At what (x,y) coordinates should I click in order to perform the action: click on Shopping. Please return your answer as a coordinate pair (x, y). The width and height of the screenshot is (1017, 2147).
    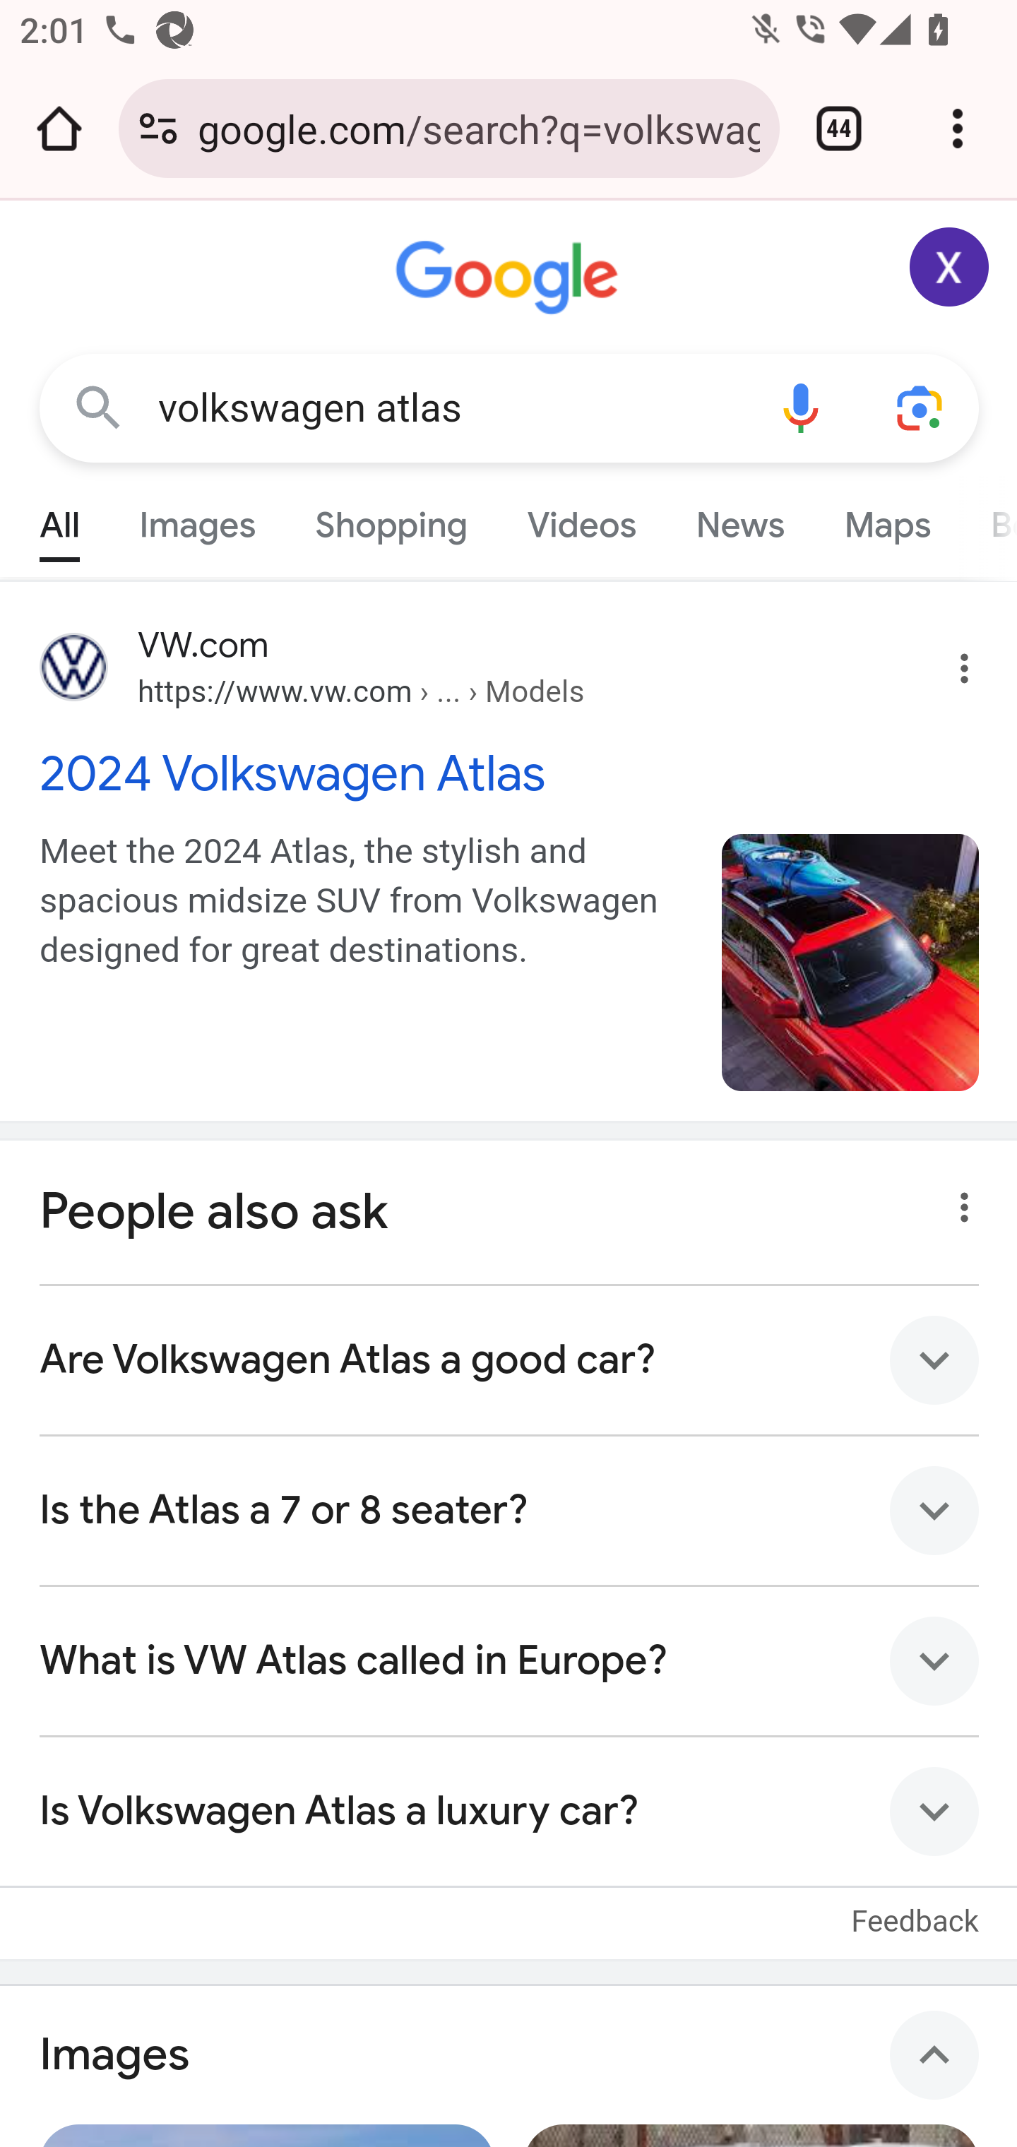
    Looking at the image, I should click on (391, 518).